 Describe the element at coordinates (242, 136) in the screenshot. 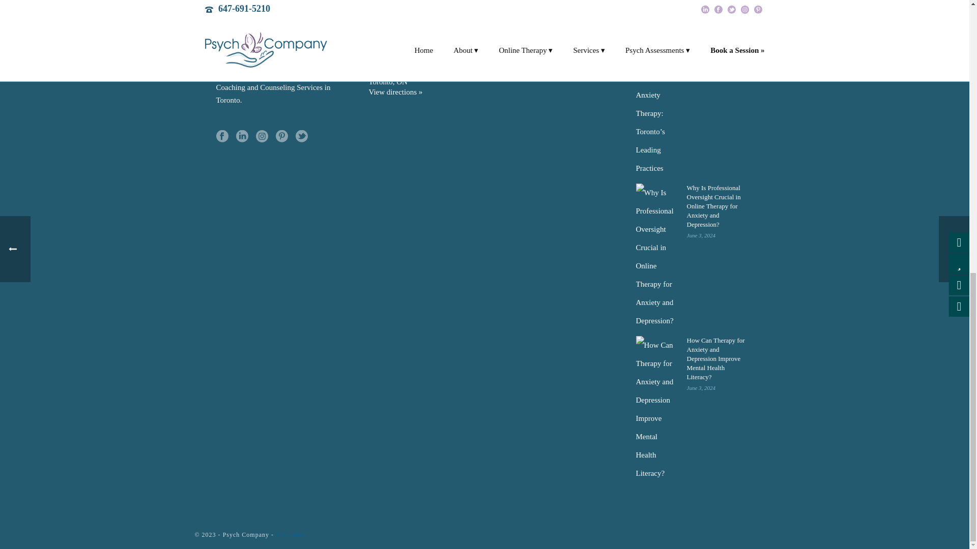

I see `Follow Us on linkedin` at that location.